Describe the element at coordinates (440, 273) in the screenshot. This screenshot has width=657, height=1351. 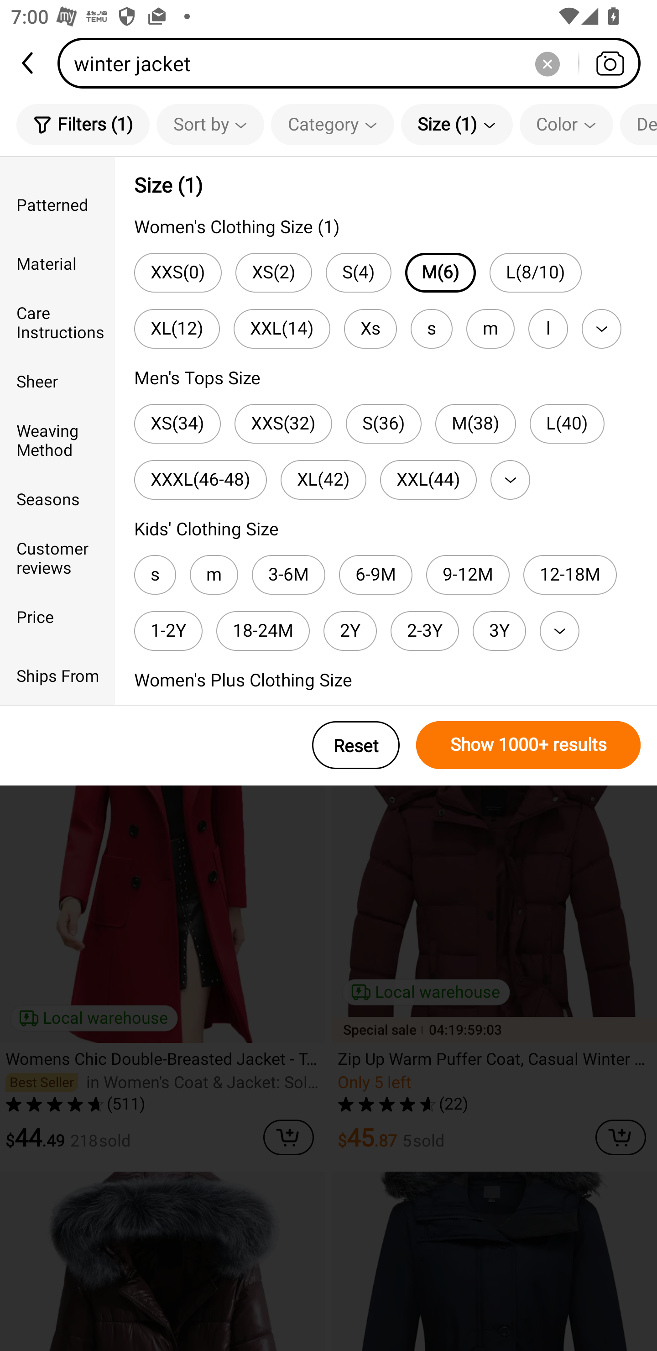
I see `M(6)` at that location.